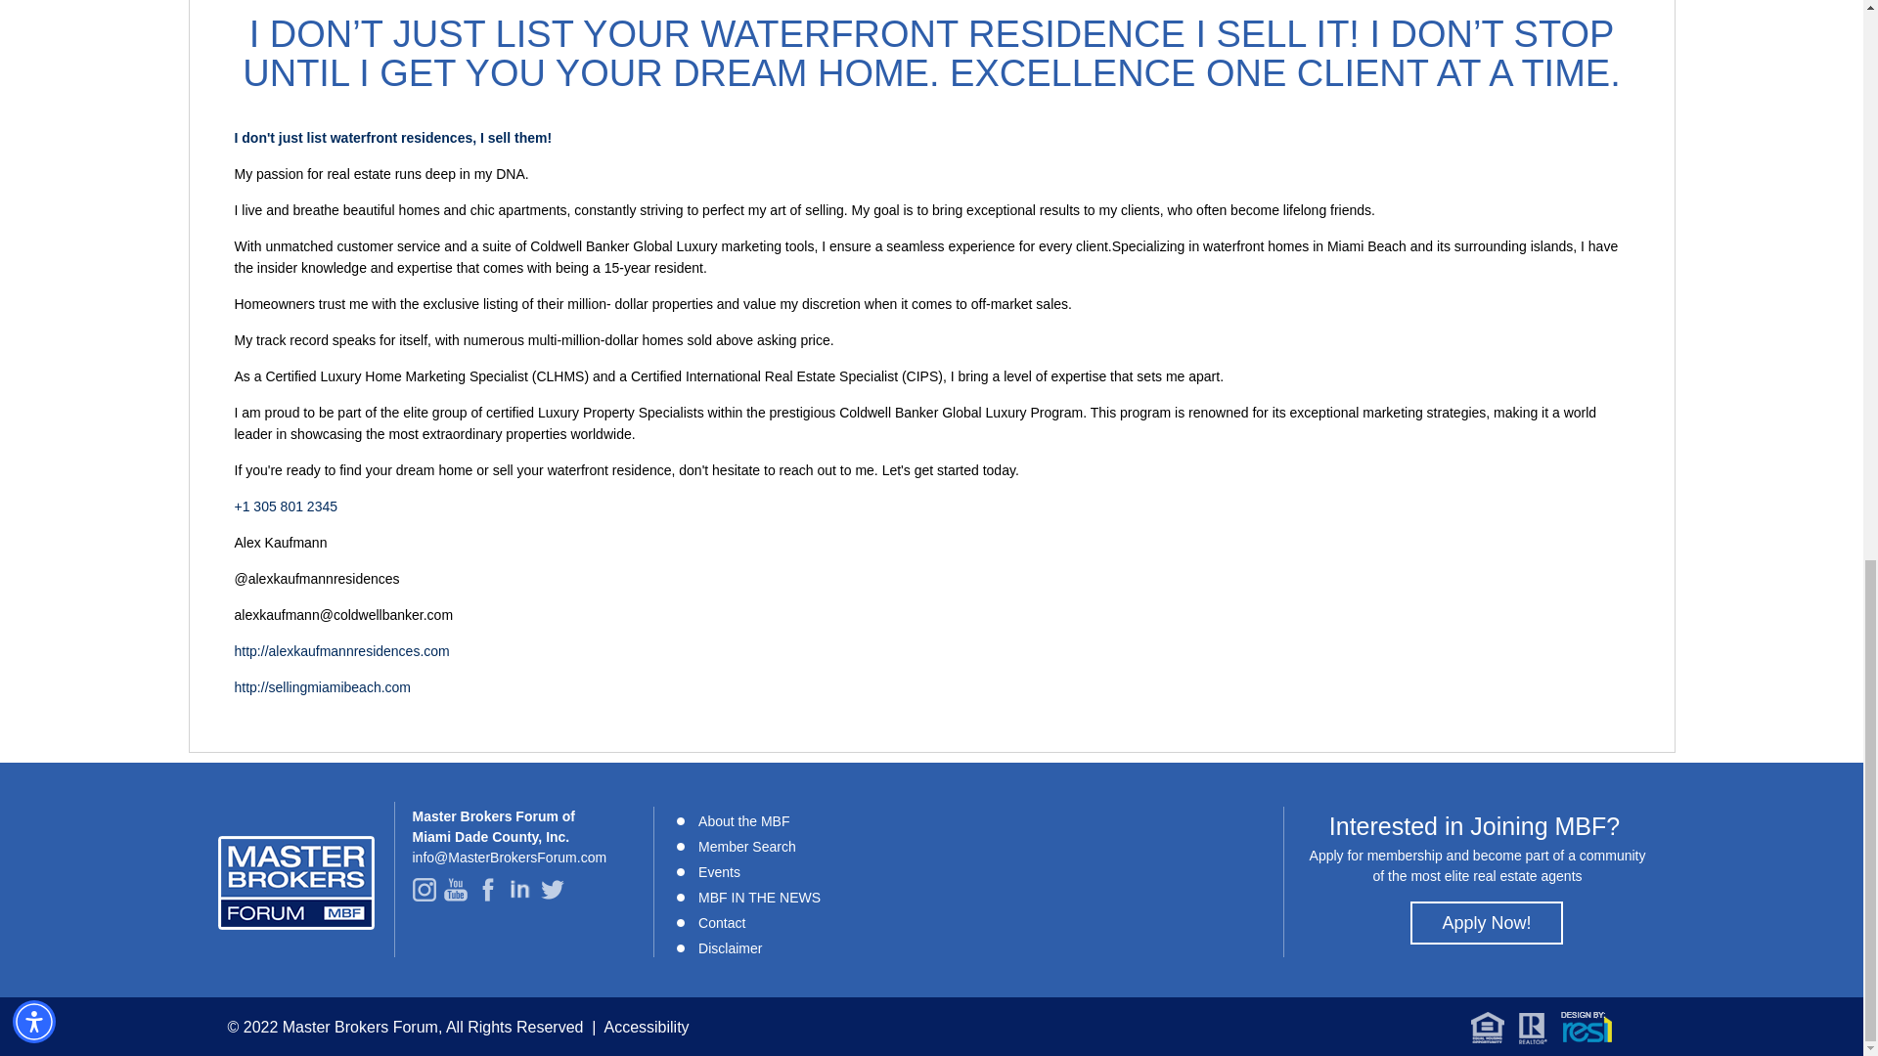 The height and width of the screenshot is (1056, 1878). What do you see at coordinates (747, 845) in the screenshot?
I see `Member Search` at bounding box center [747, 845].